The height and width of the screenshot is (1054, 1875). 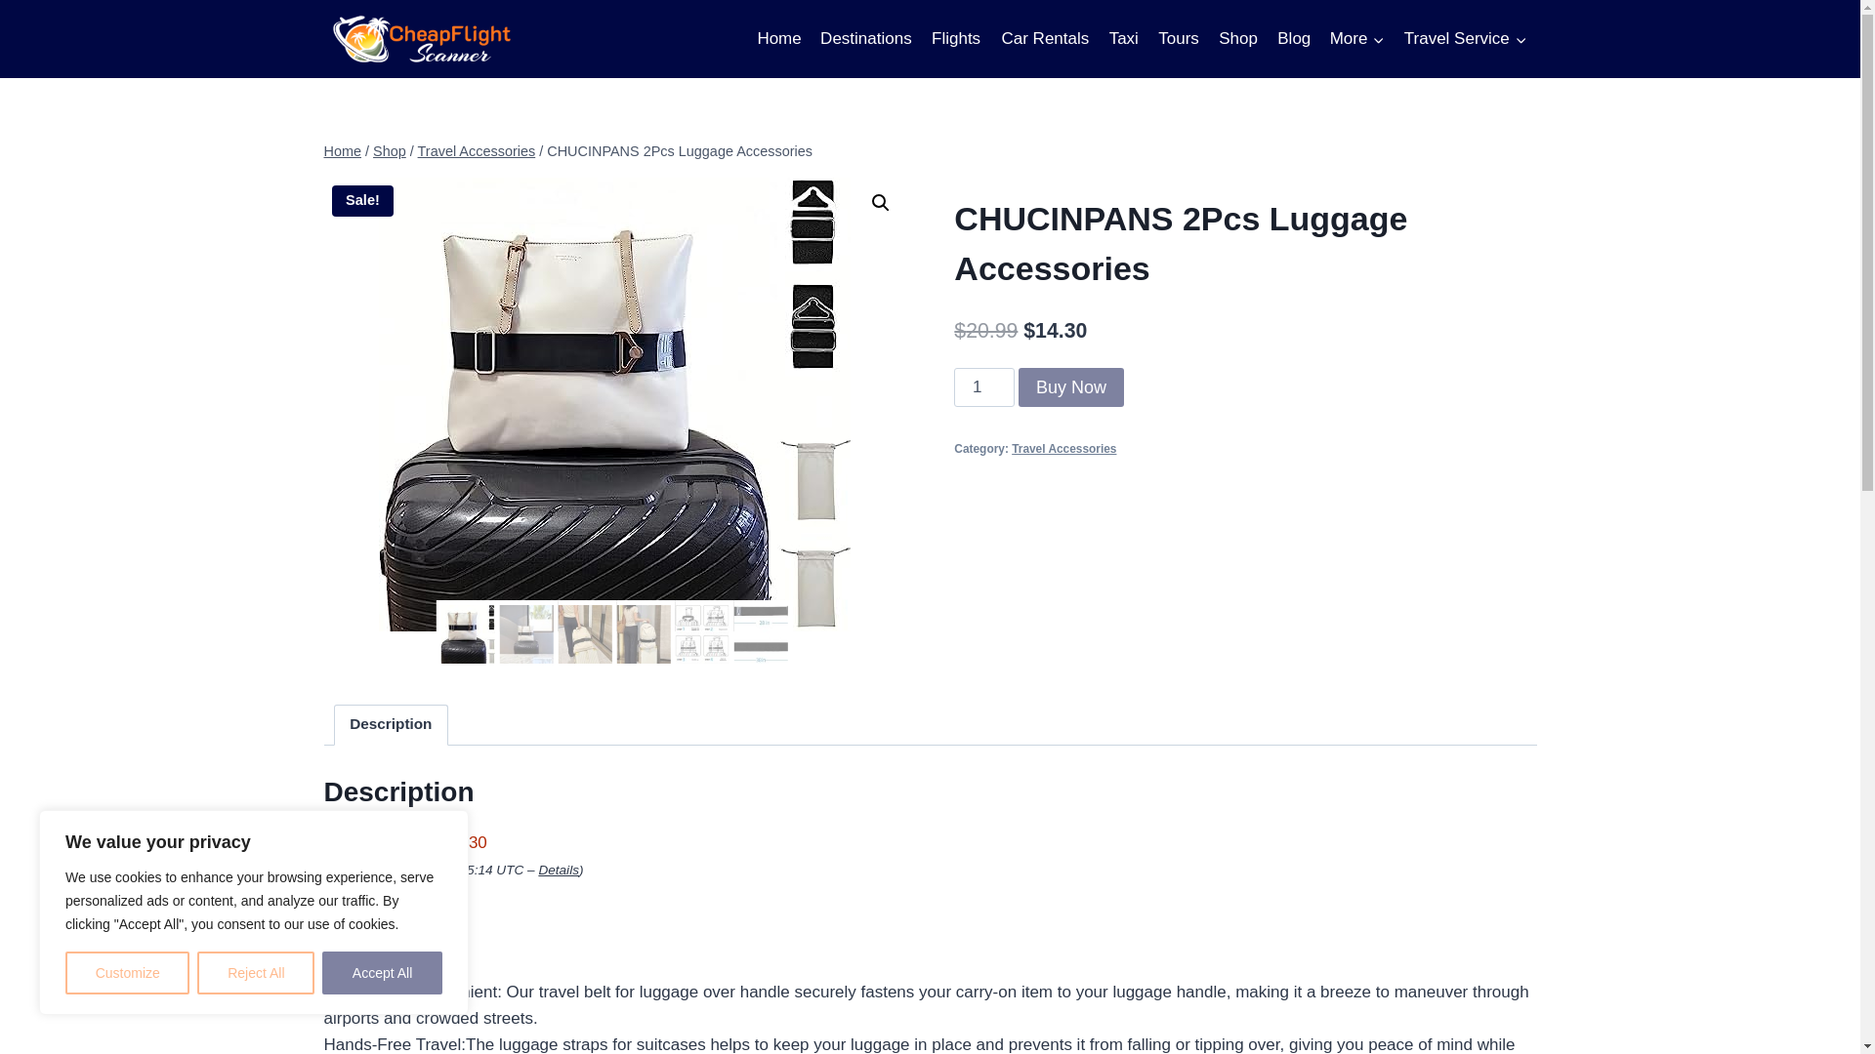 What do you see at coordinates (955, 39) in the screenshot?
I see `Flights` at bounding box center [955, 39].